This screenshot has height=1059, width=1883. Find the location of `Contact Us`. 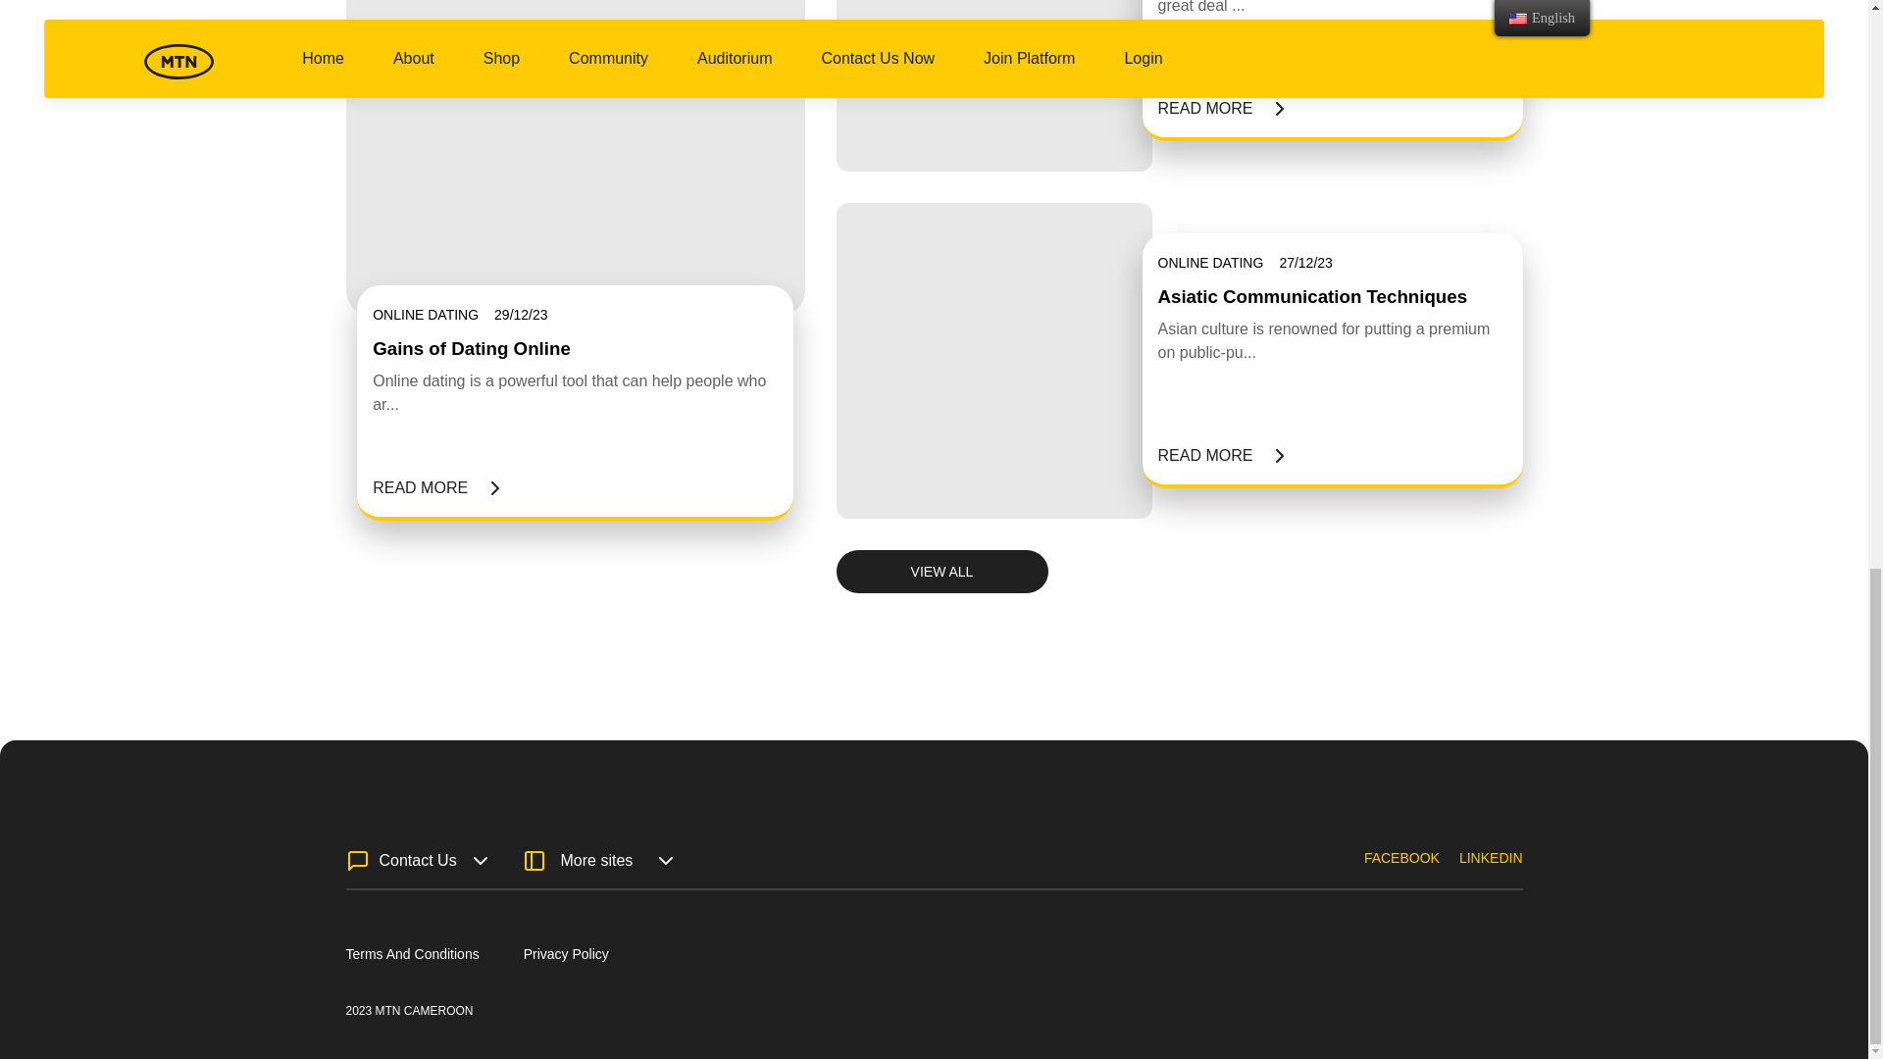

Contact Us is located at coordinates (414, 861).